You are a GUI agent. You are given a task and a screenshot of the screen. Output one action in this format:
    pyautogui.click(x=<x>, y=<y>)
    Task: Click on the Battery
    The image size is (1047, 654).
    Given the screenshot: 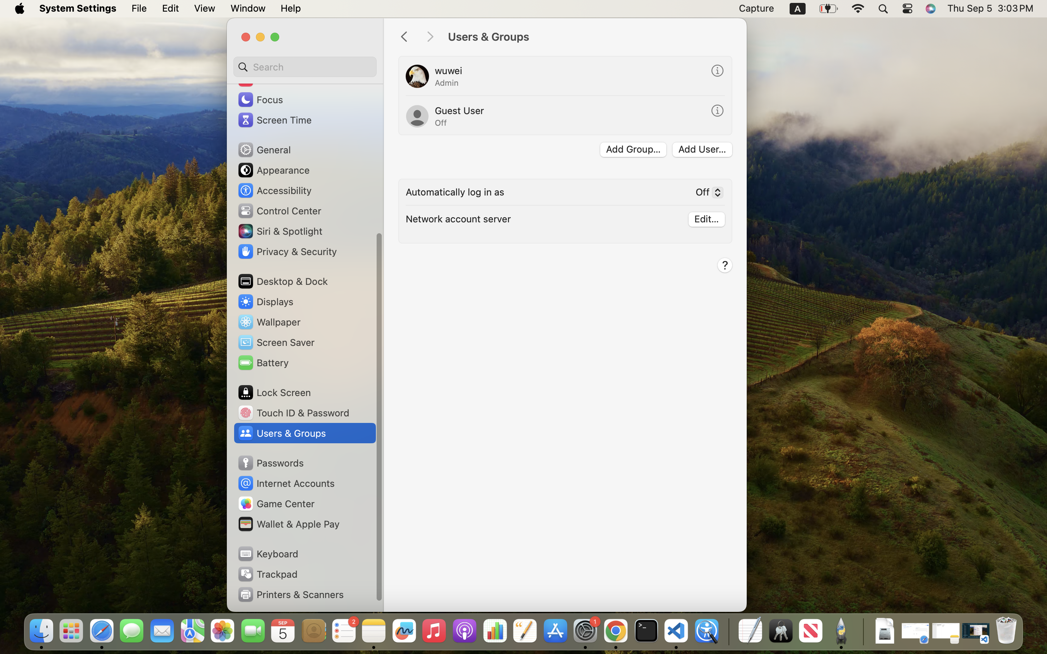 What is the action you would take?
    pyautogui.click(x=263, y=363)
    